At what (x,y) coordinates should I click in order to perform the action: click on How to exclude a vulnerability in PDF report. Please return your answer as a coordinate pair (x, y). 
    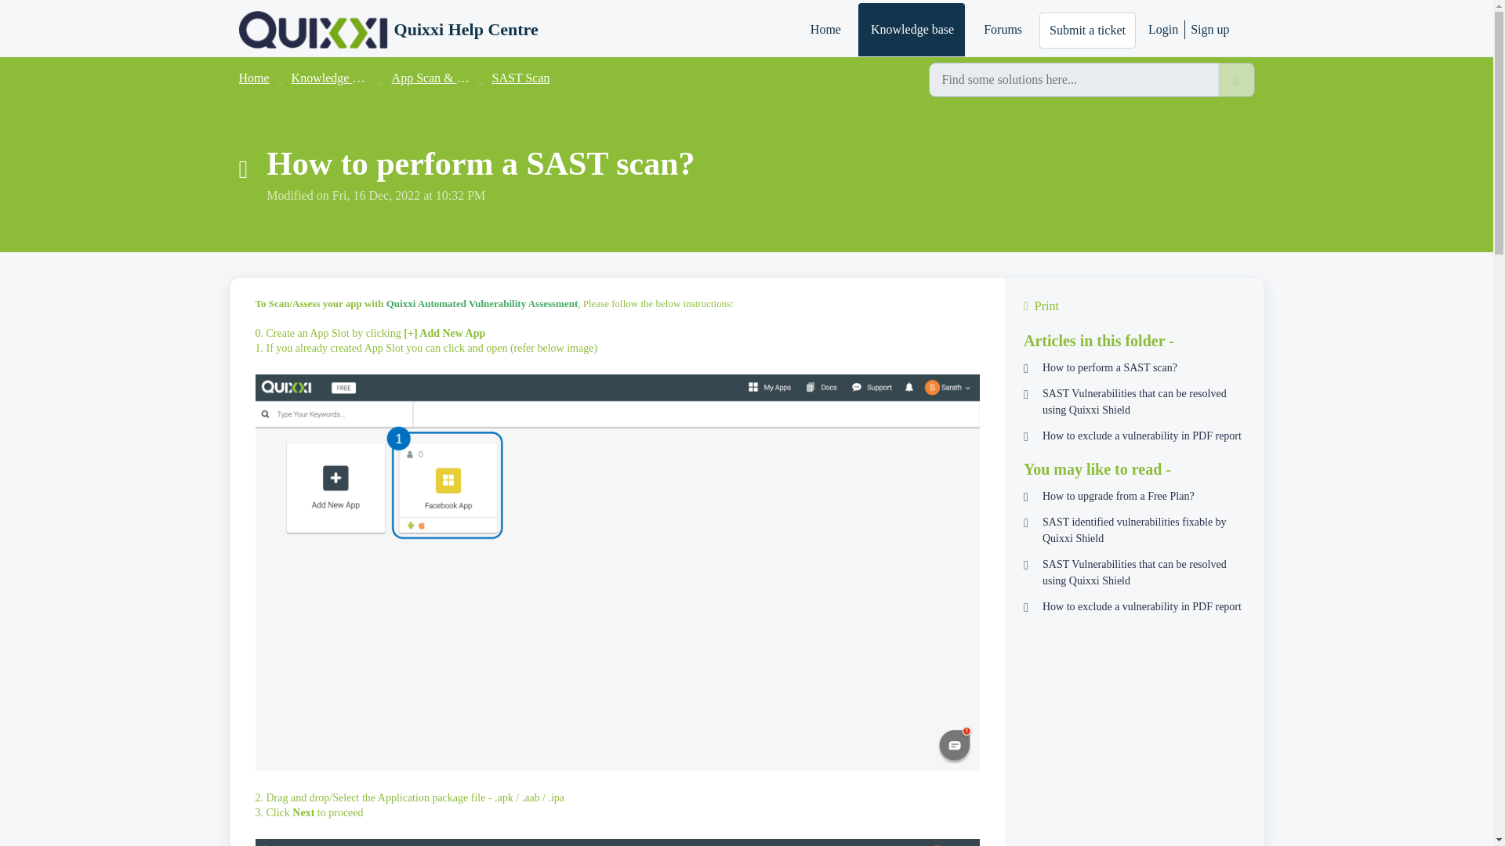
    Looking at the image, I should click on (1133, 606).